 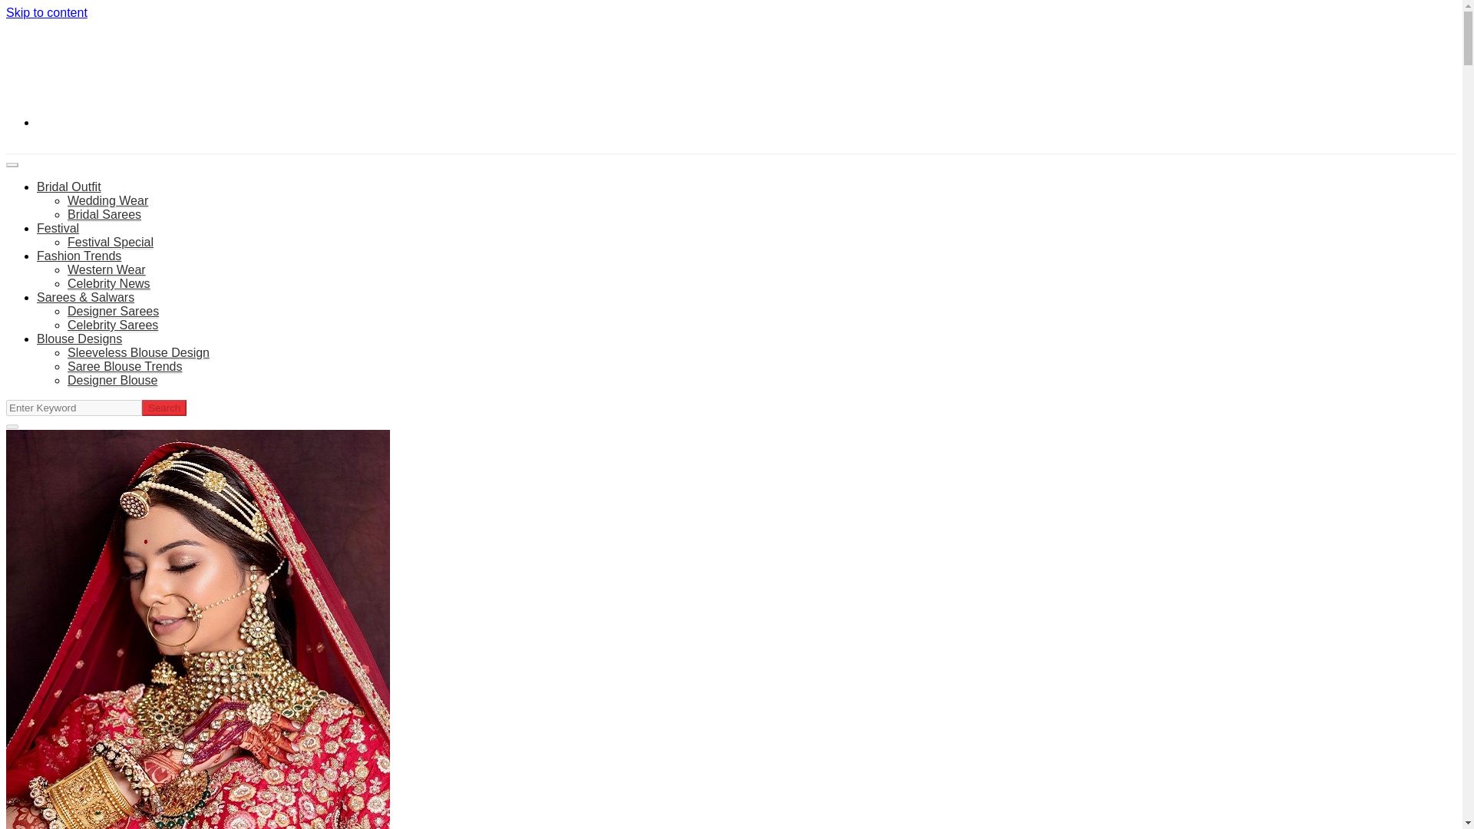 I want to click on Blouse Designs, so click(x=80, y=339).